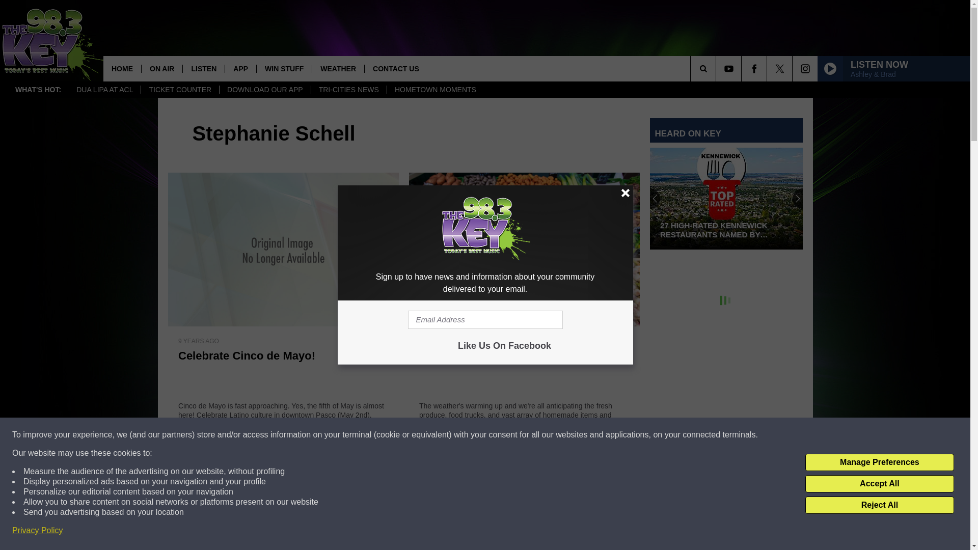 This screenshot has width=978, height=550. I want to click on LISTEN, so click(203, 68).